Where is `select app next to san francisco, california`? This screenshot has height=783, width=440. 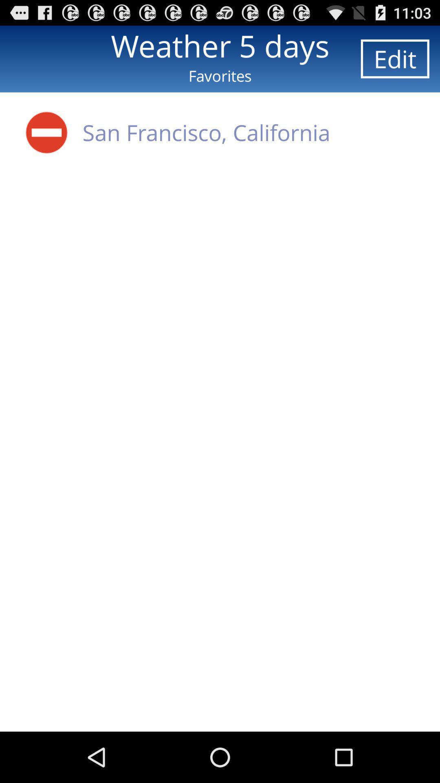 select app next to san francisco, california is located at coordinates (46, 132).